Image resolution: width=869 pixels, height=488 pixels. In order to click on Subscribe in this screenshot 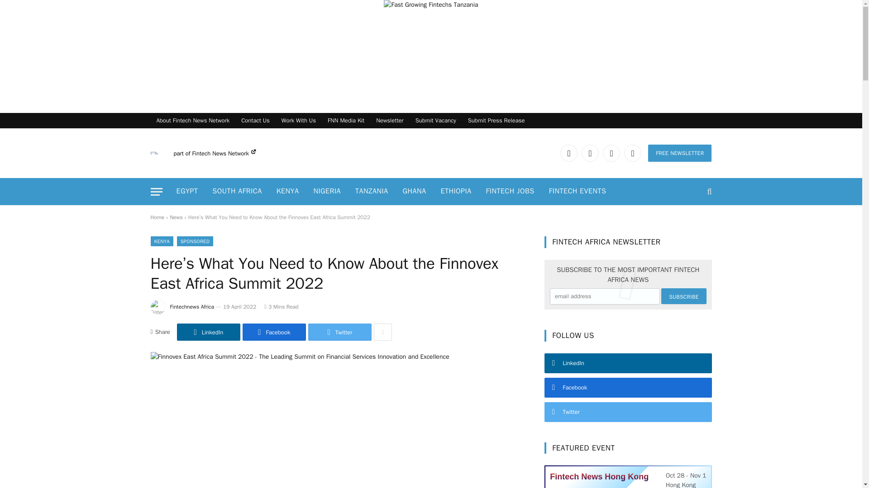, I will do `click(683, 296)`.